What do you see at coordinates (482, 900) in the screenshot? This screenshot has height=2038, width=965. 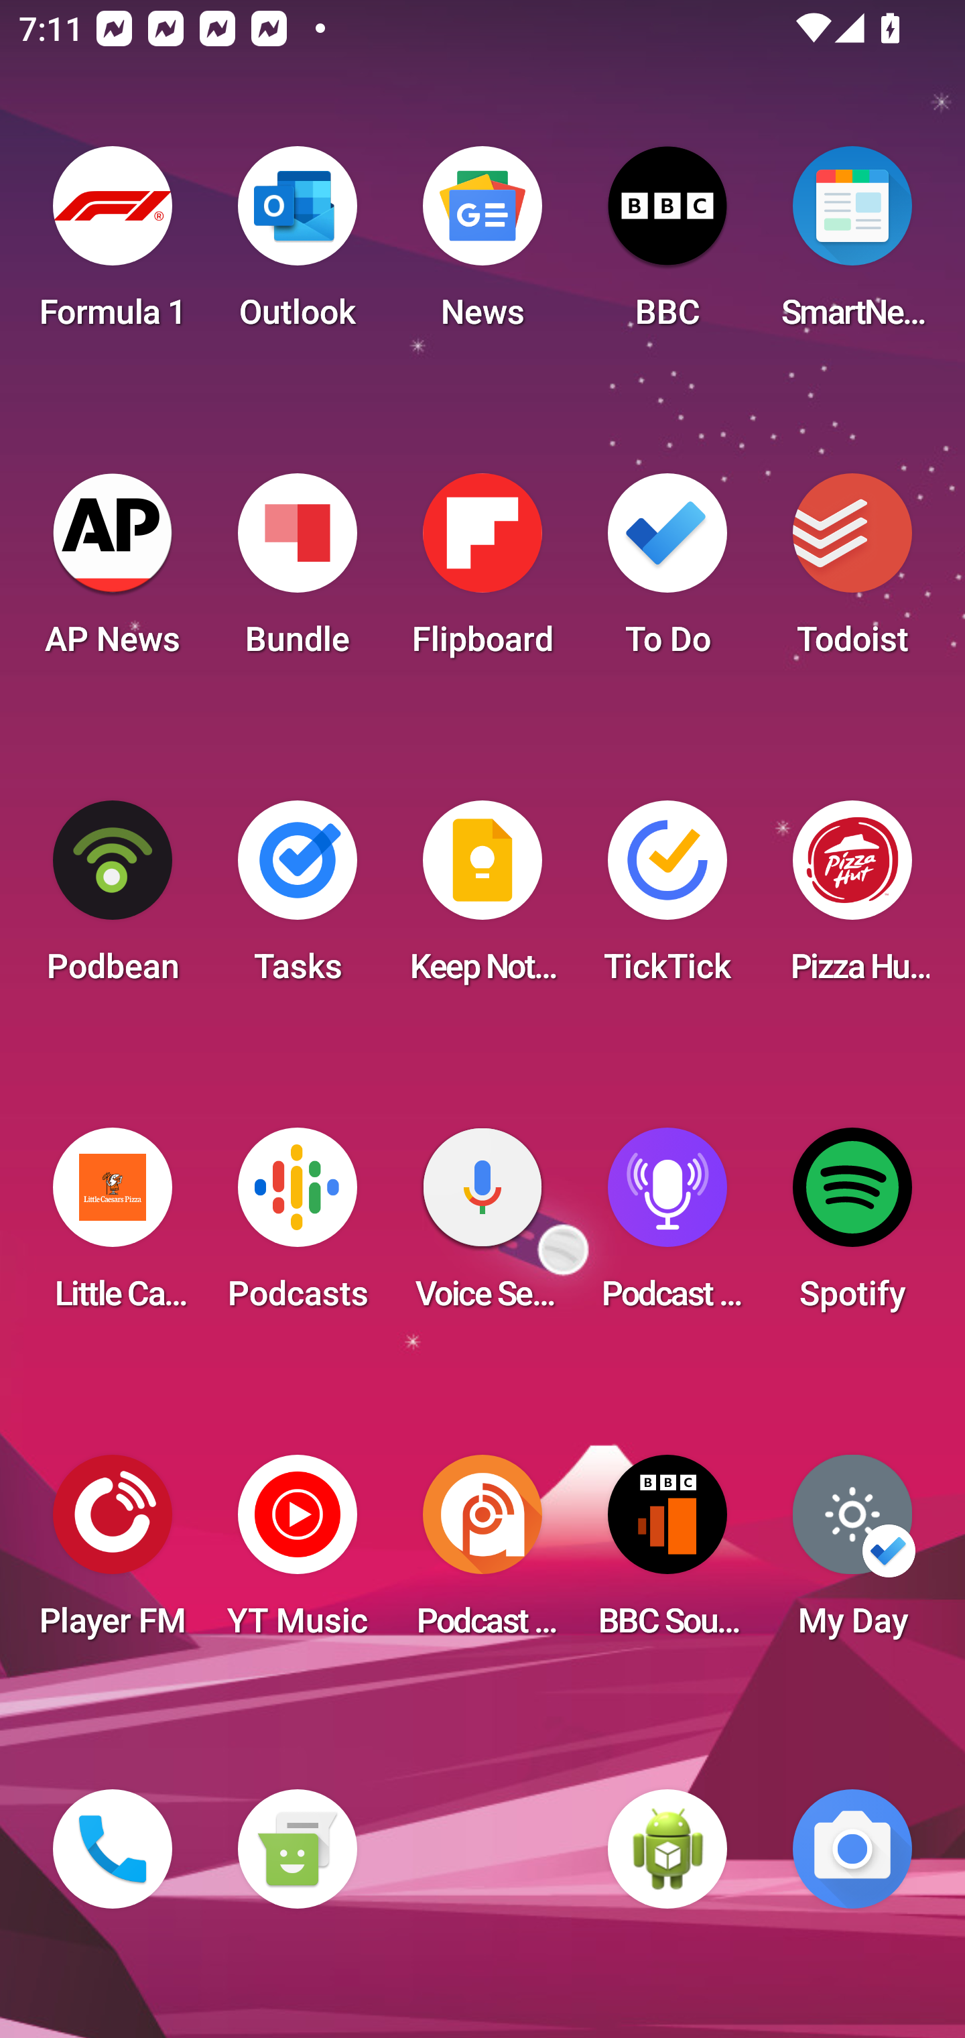 I see `Keep Notes` at bounding box center [482, 900].